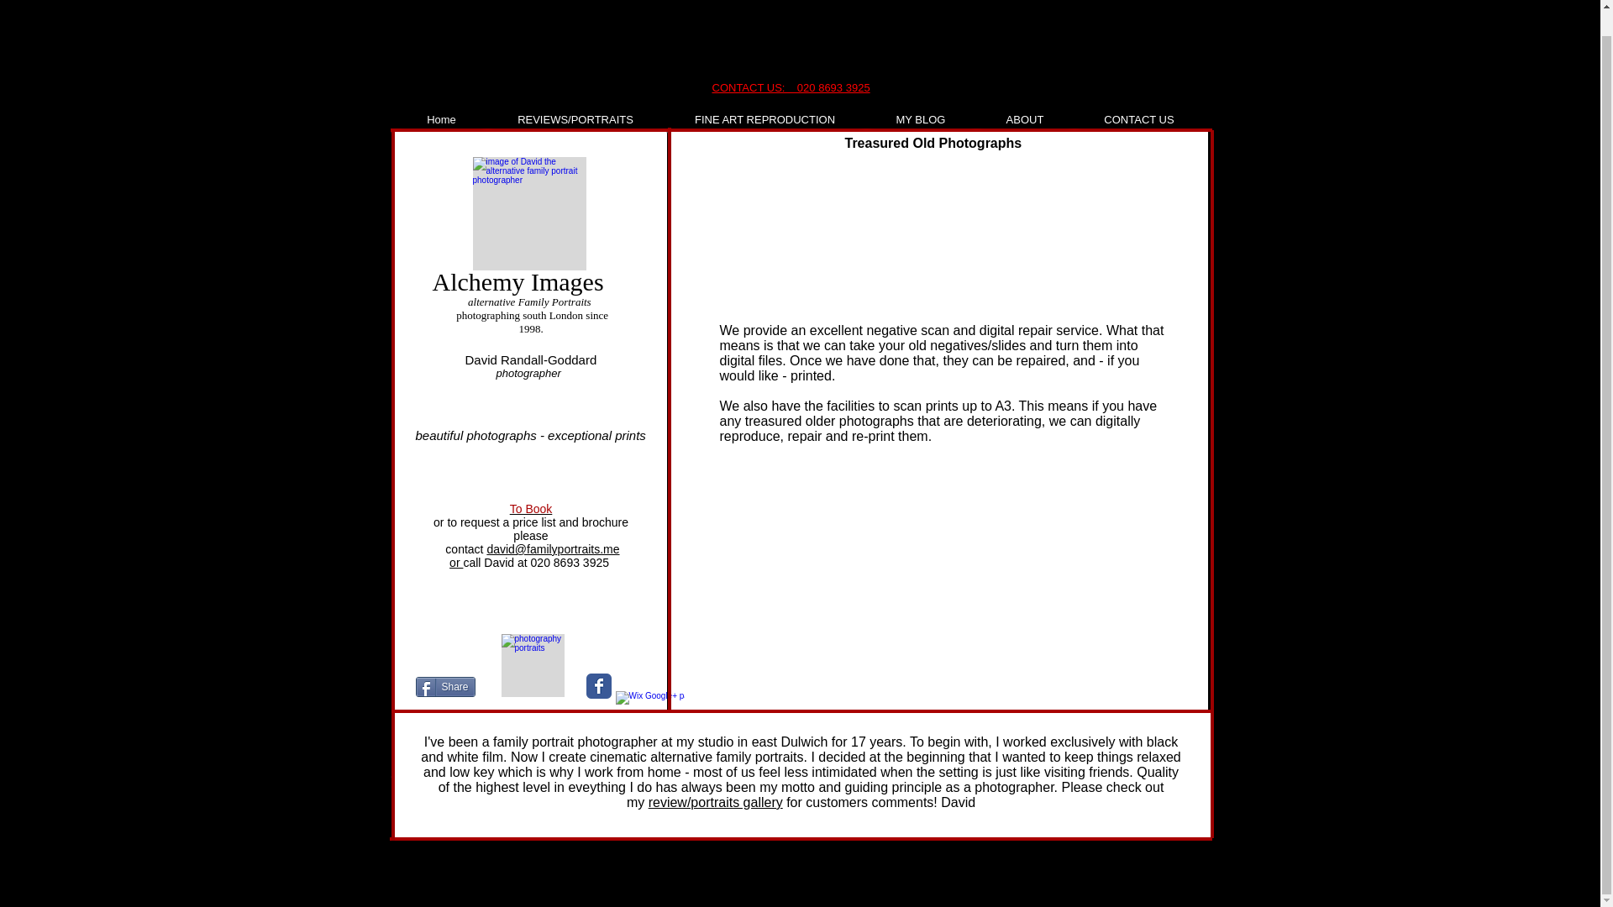 This screenshot has height=907, width=1613. What do you see at coordinates (531, 665) in the screenshot?
I see `portrait photographs` at bounding box center [531, 665].